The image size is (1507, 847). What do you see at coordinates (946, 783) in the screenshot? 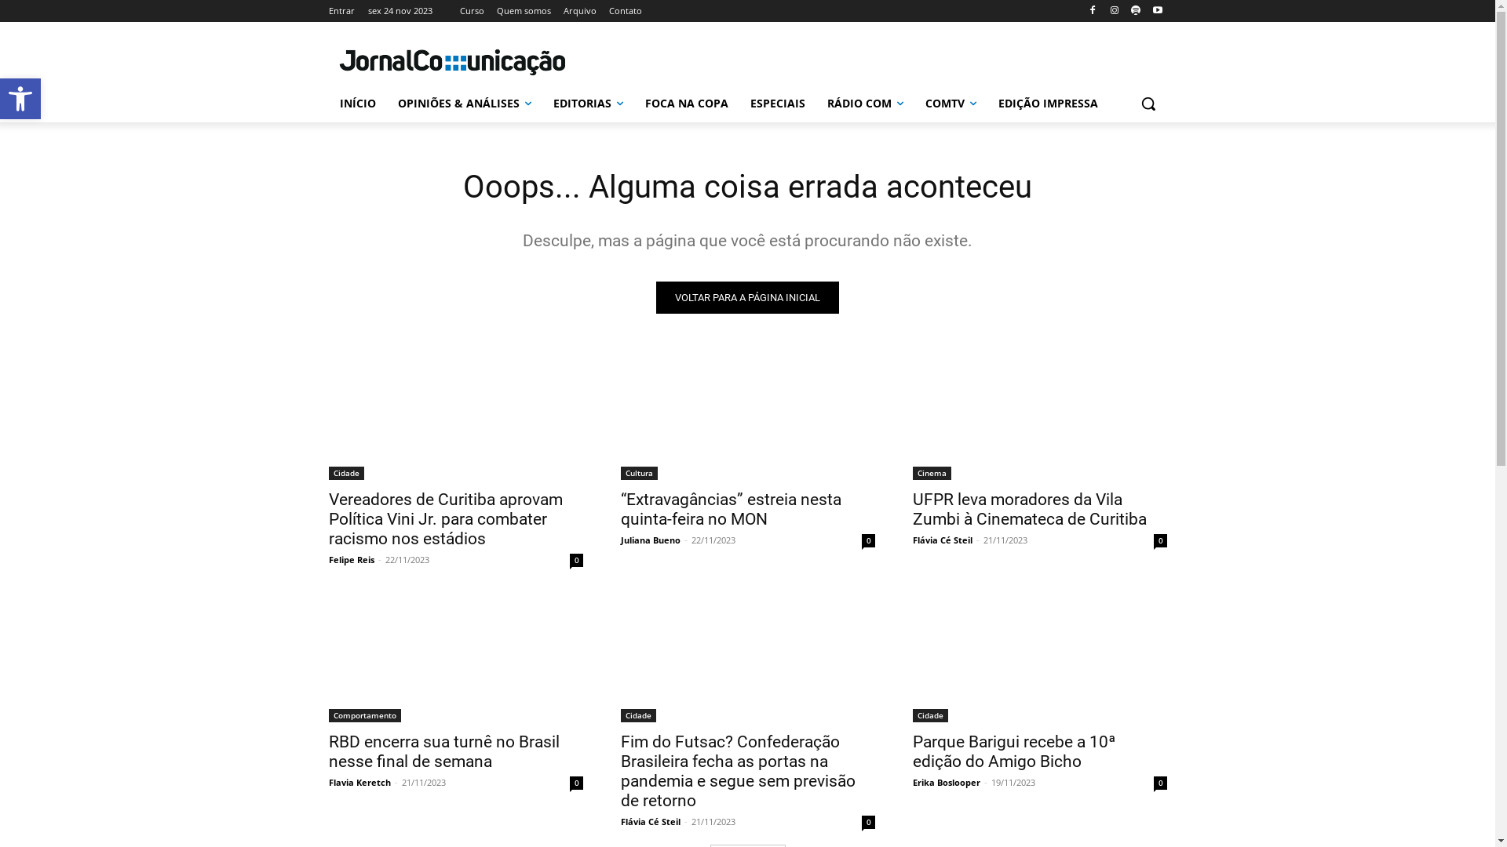
I see `Erika Boslooper` at bounding box center [946, 783].